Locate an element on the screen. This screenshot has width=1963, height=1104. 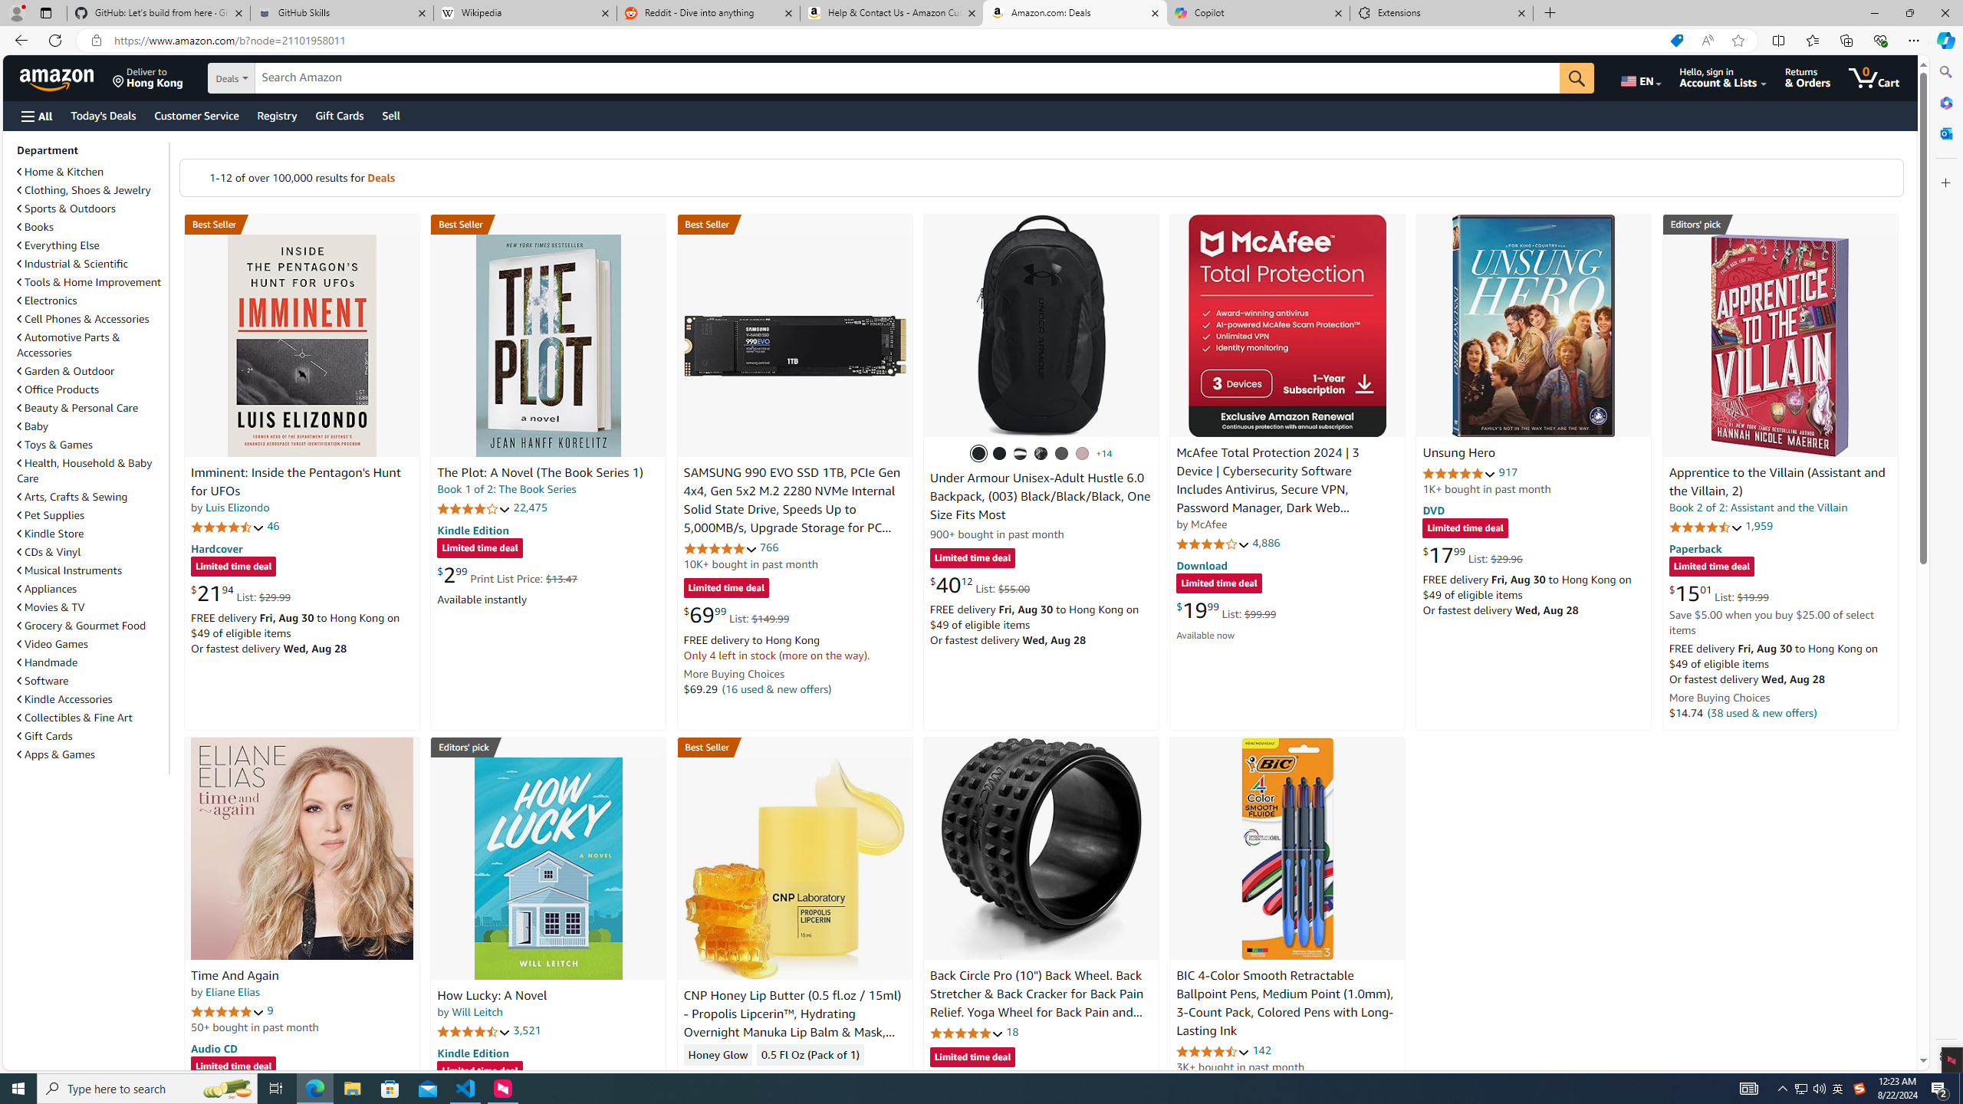
Appliances is located at coordinates (91, 588).